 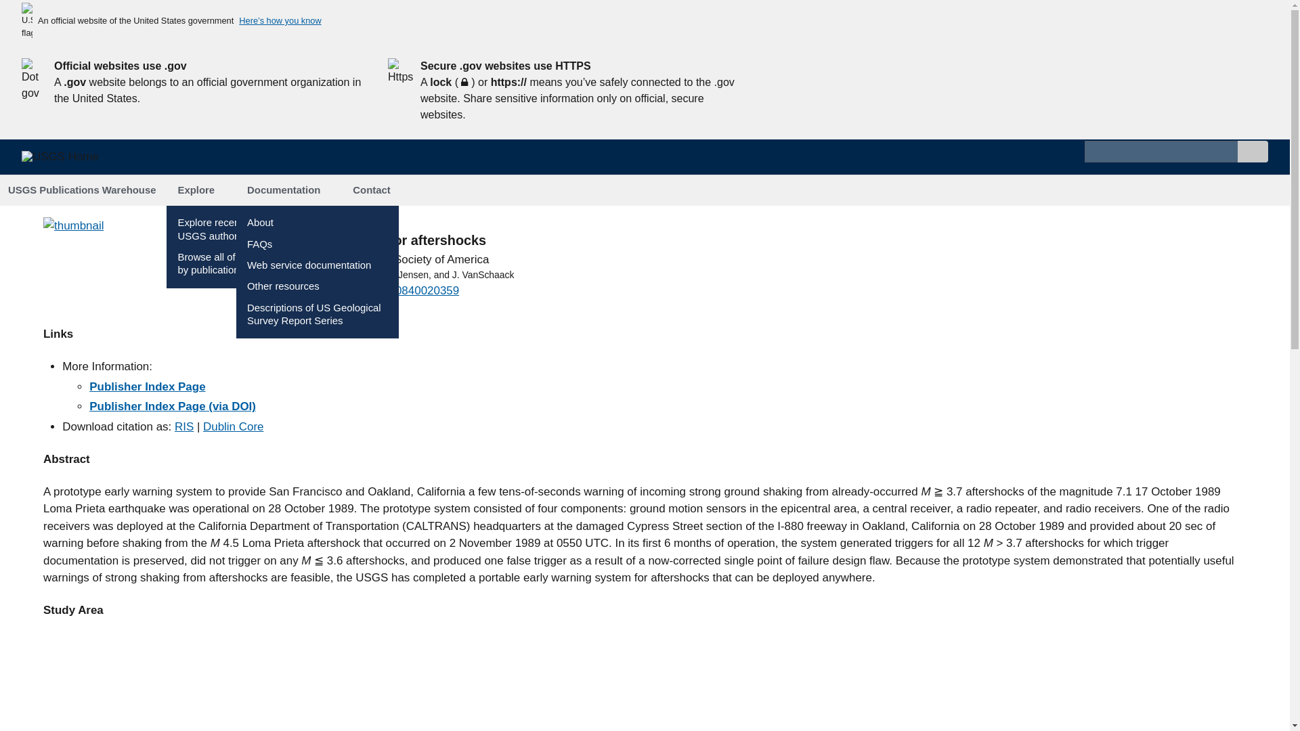 What do you see at coordinates (148, 386) in the screenshot?
I see ` Index Page` at bounding box center [148, 386].